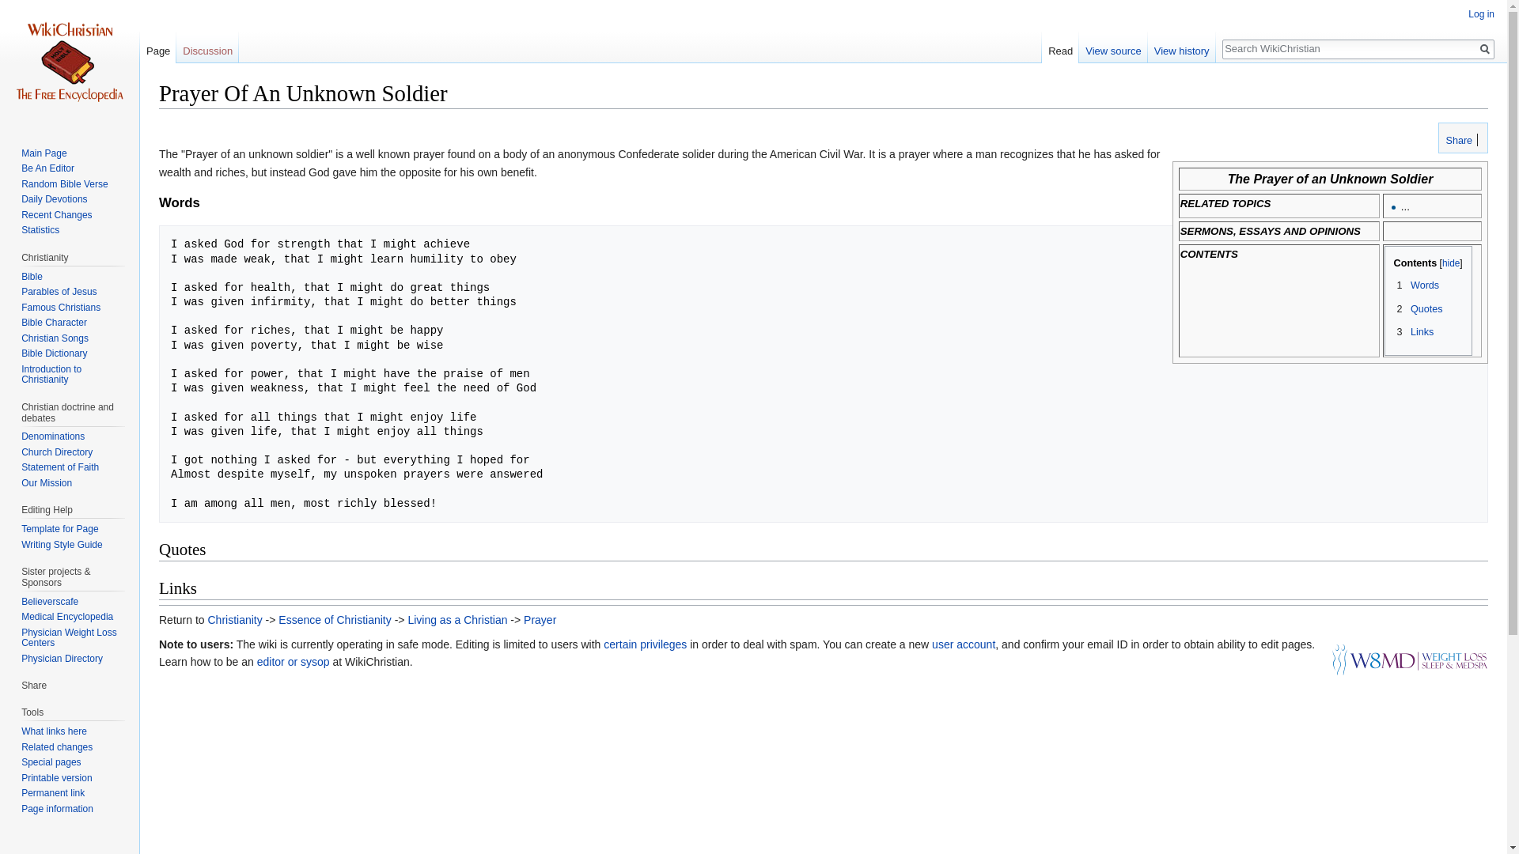 The image size is (1519, 854). I want to click on Bible, so click(32, 277).